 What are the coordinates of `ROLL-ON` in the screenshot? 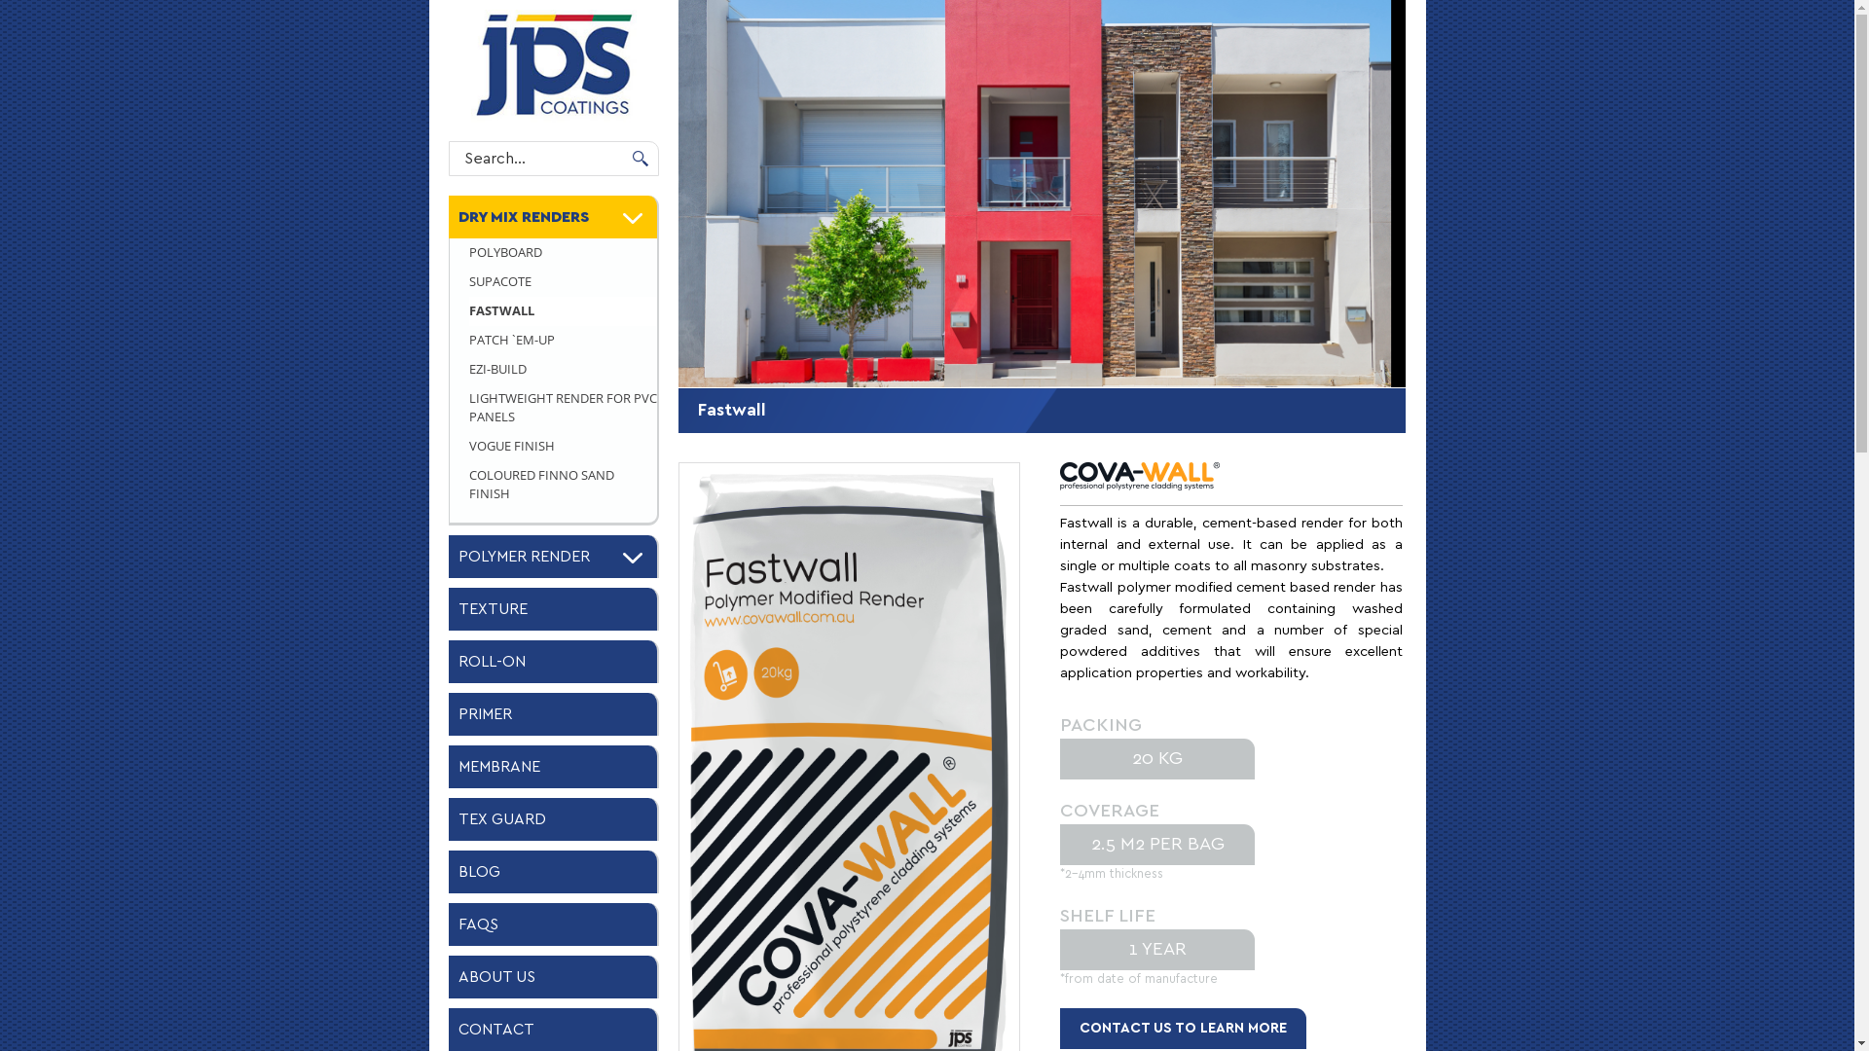 It's located at (554, 662).